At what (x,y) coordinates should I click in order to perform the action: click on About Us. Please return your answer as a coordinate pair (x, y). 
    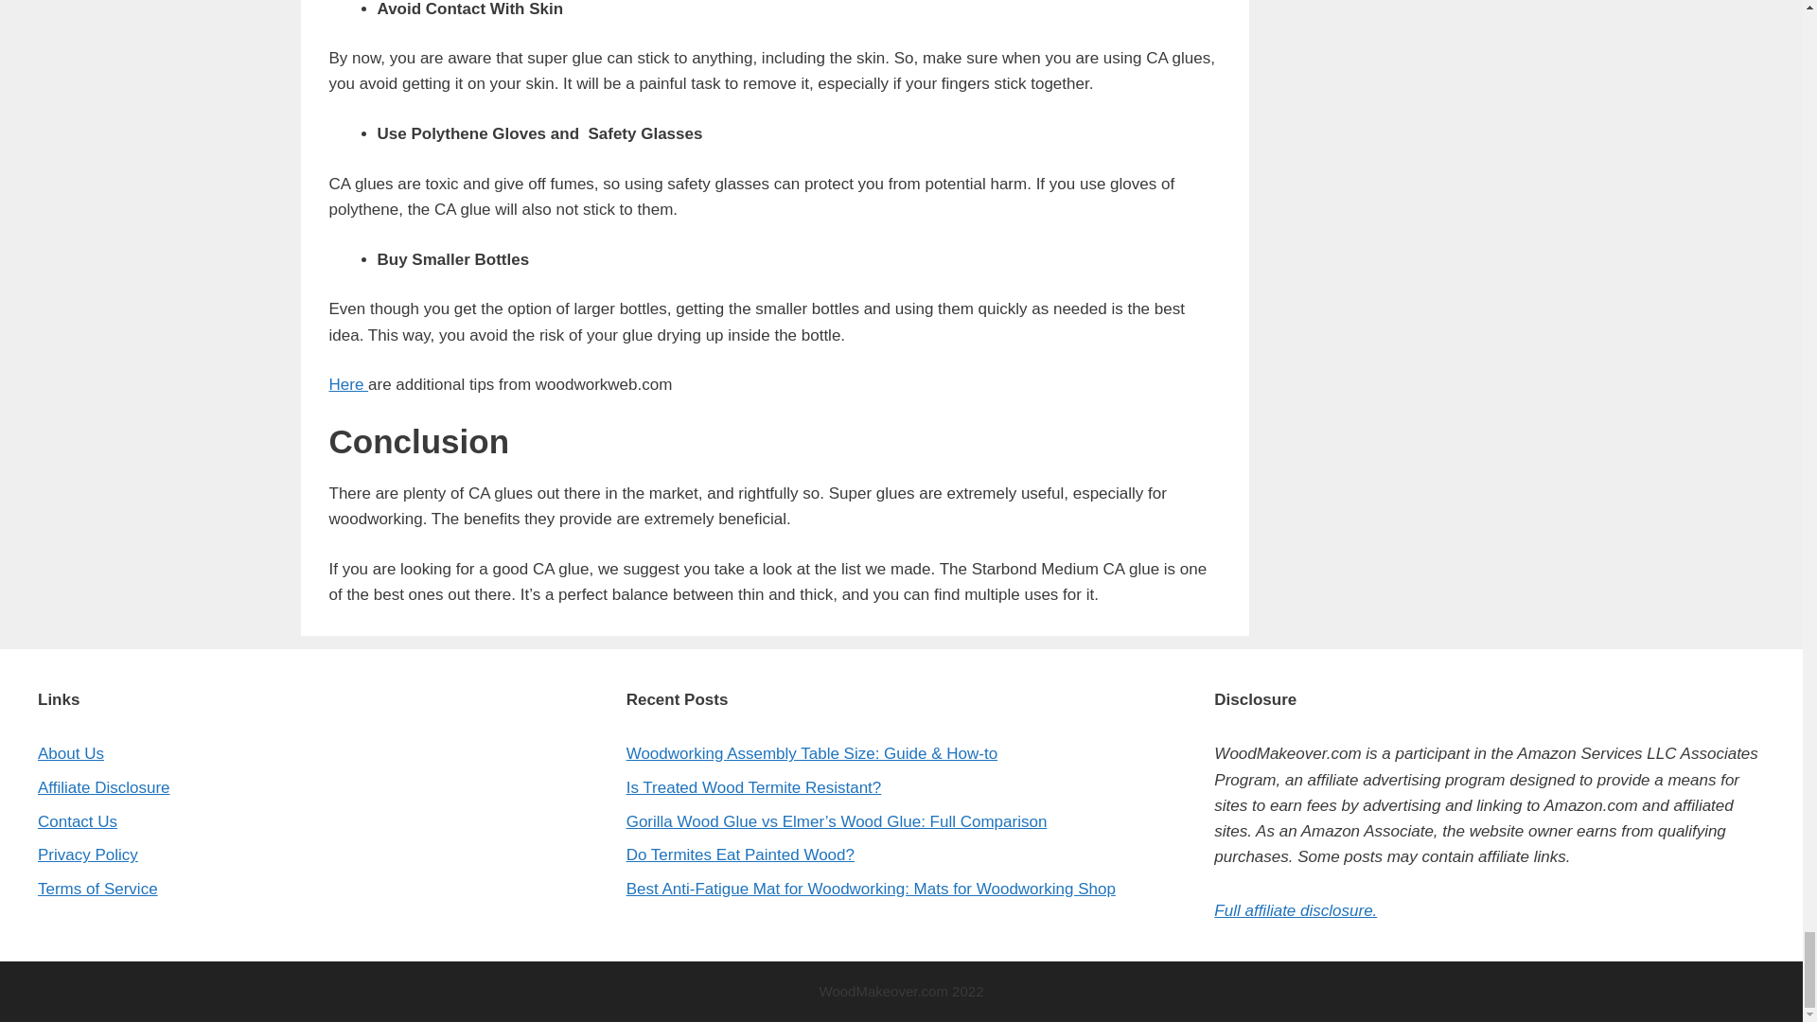
    Looking at the image, I should click on (70, 753).